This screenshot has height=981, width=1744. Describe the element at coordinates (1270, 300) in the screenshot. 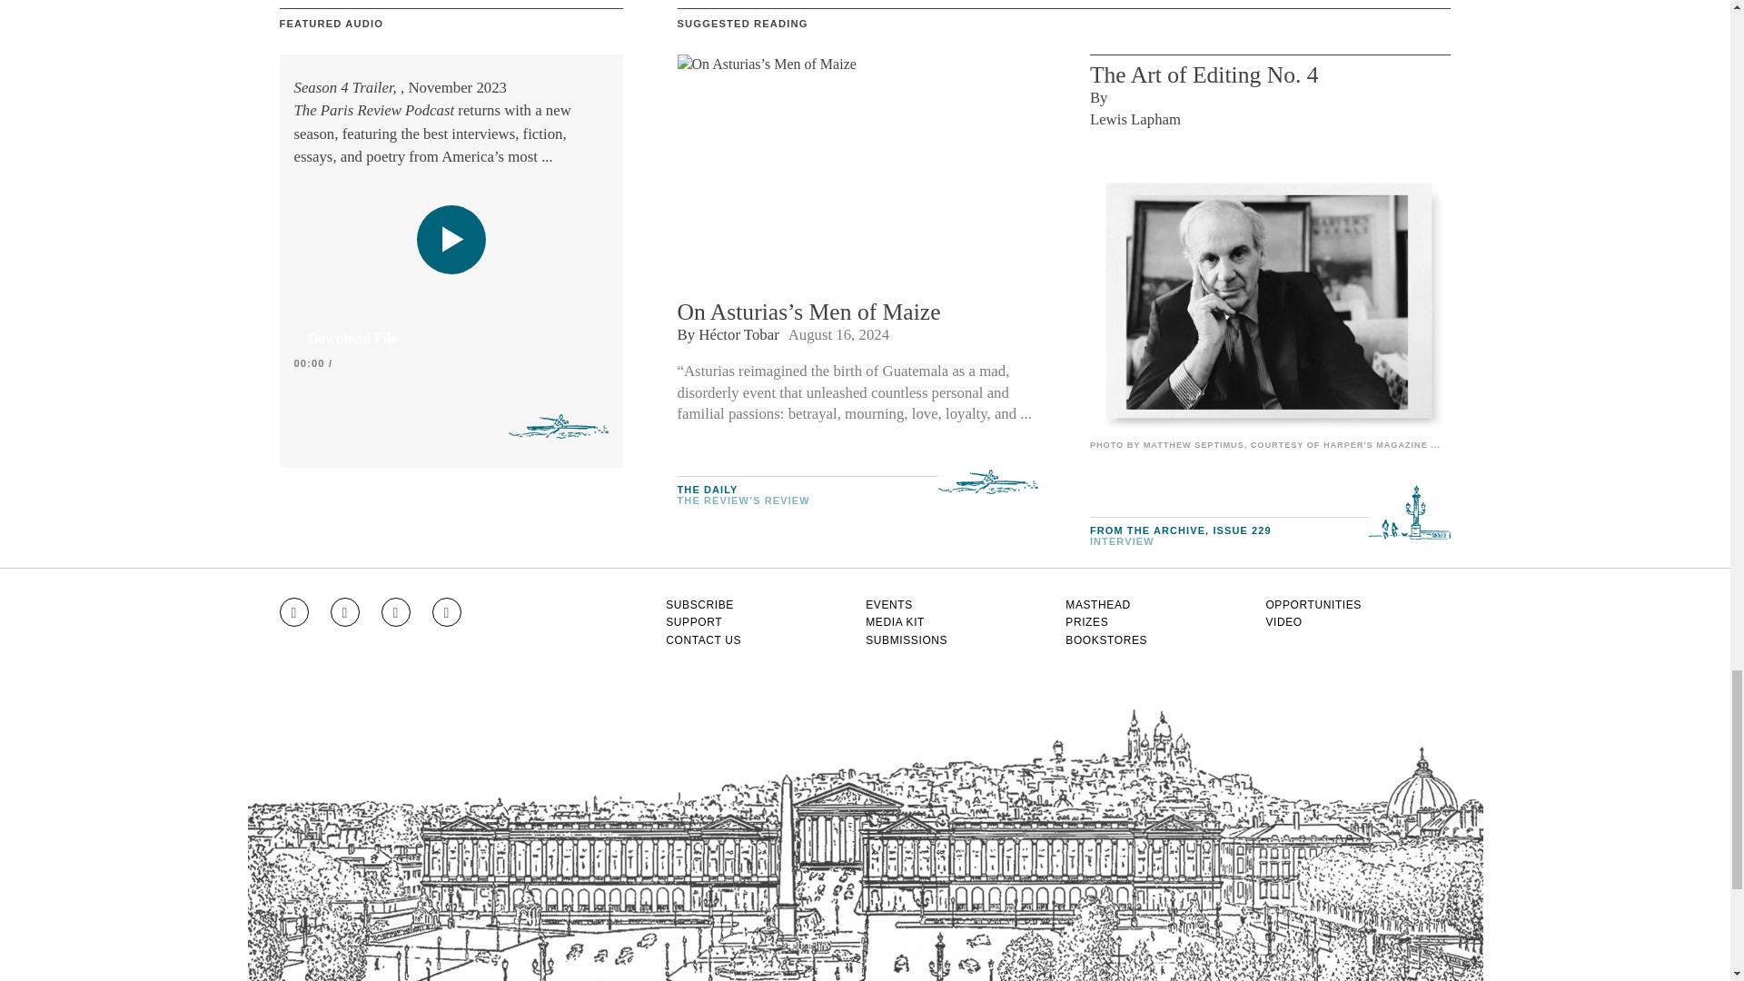

I see `undefined` at that location.